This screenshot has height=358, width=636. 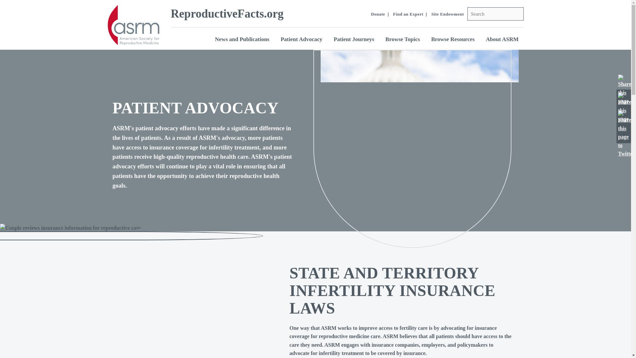 What do you see at coordinates (242, 39) in the screenshot?
I see `News and Publications` at bounding box center [242, 39].